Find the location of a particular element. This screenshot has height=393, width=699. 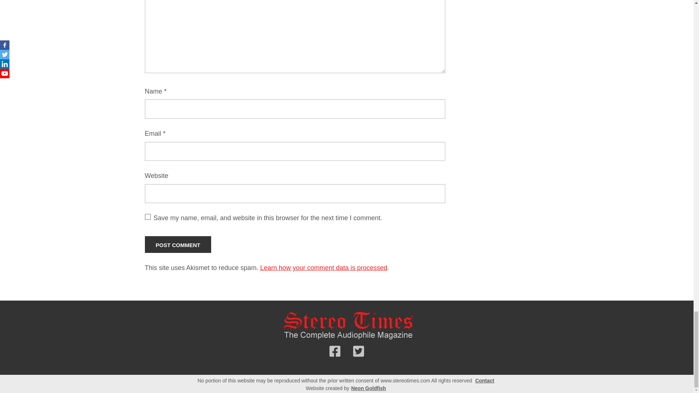

Contact is located at coordinates (484, 381).